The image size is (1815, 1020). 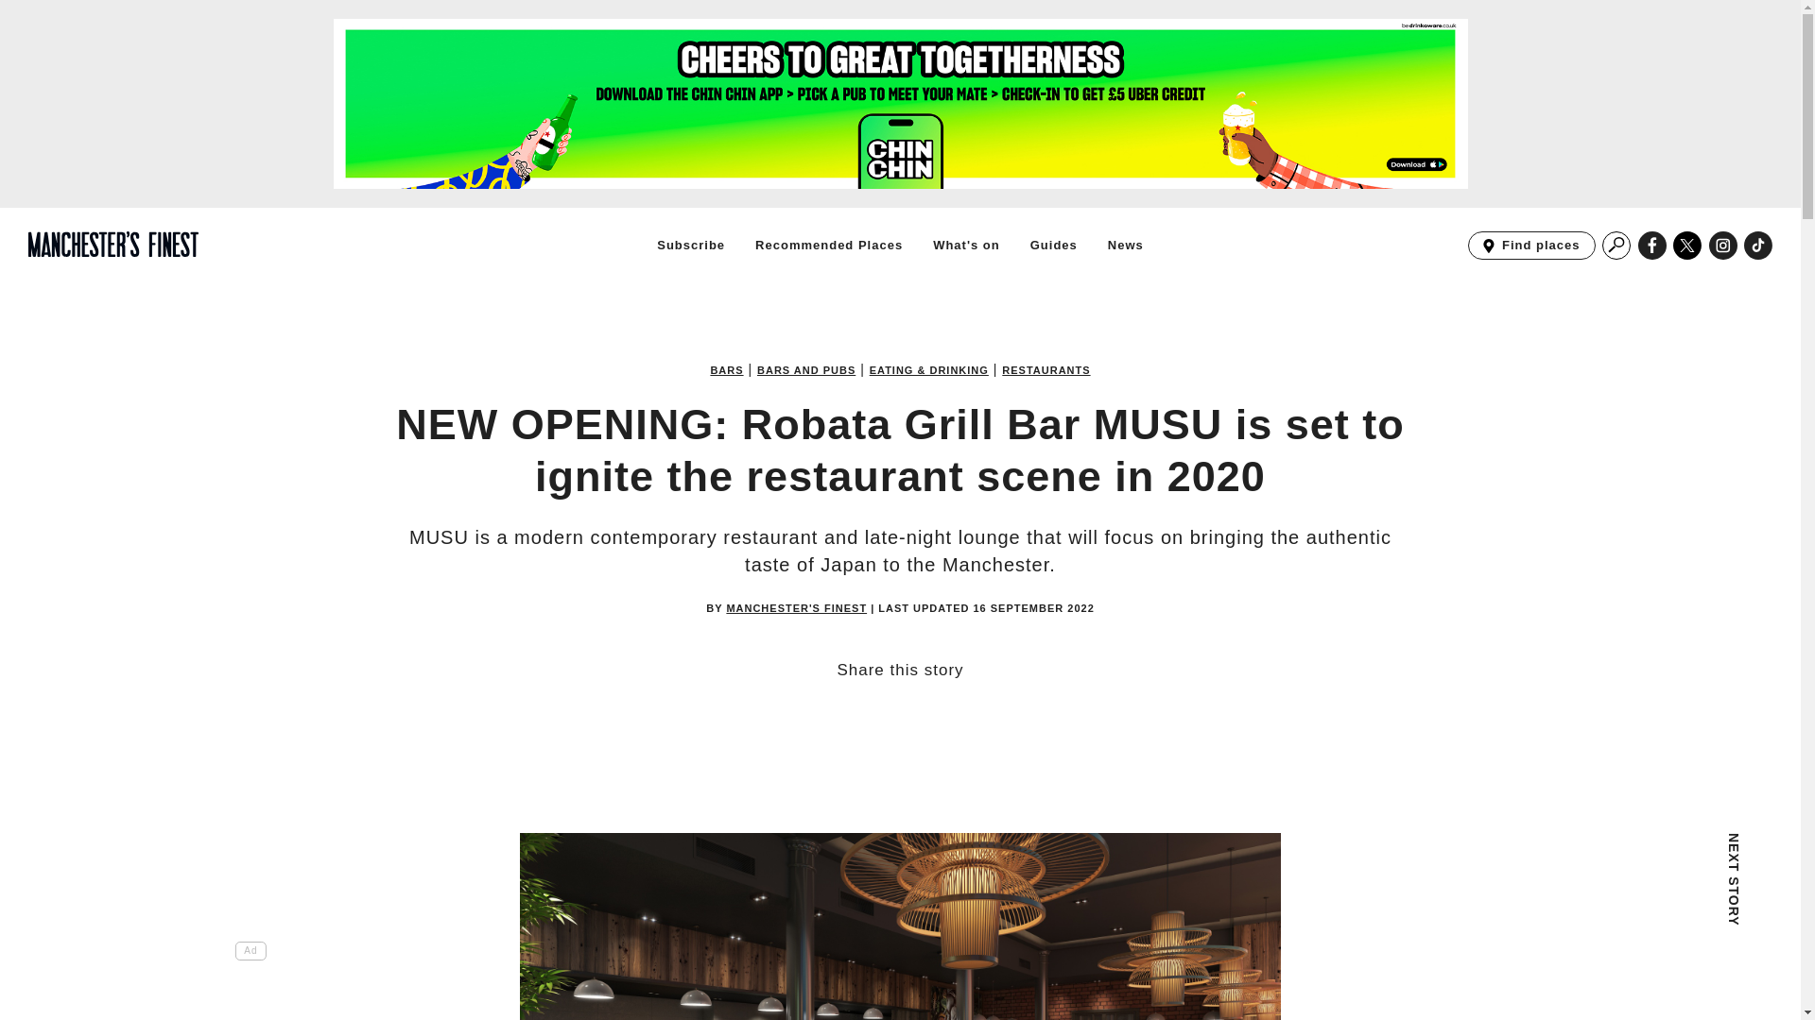 I want to click on News, so click(x=1758, y=246).